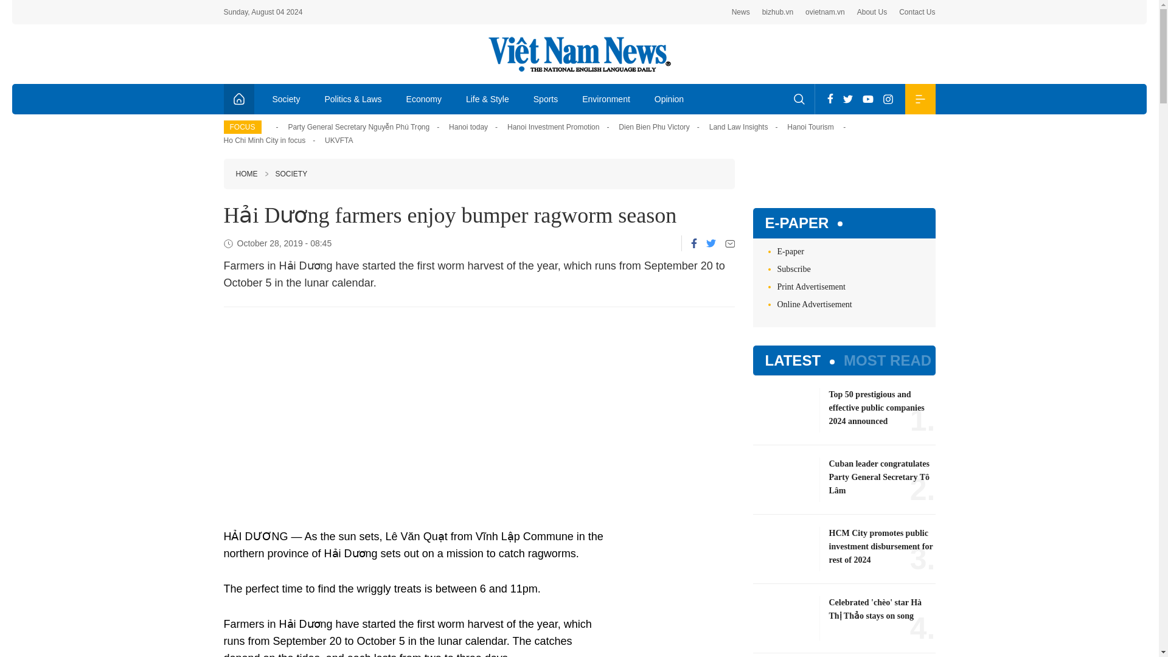 The width and height of the screenshot is (1168, 657). I want to click on ovietnam.vn, so click(825, 12).